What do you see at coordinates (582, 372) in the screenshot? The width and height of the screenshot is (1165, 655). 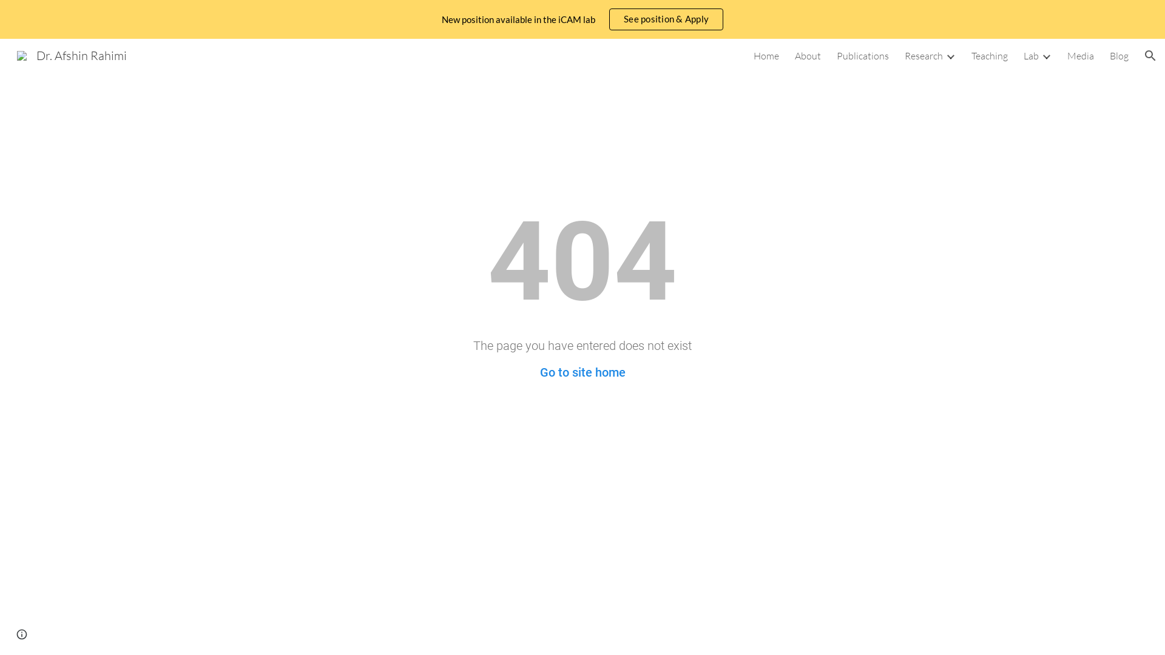 I see `Go to site home` at bounding box center [582, 372].